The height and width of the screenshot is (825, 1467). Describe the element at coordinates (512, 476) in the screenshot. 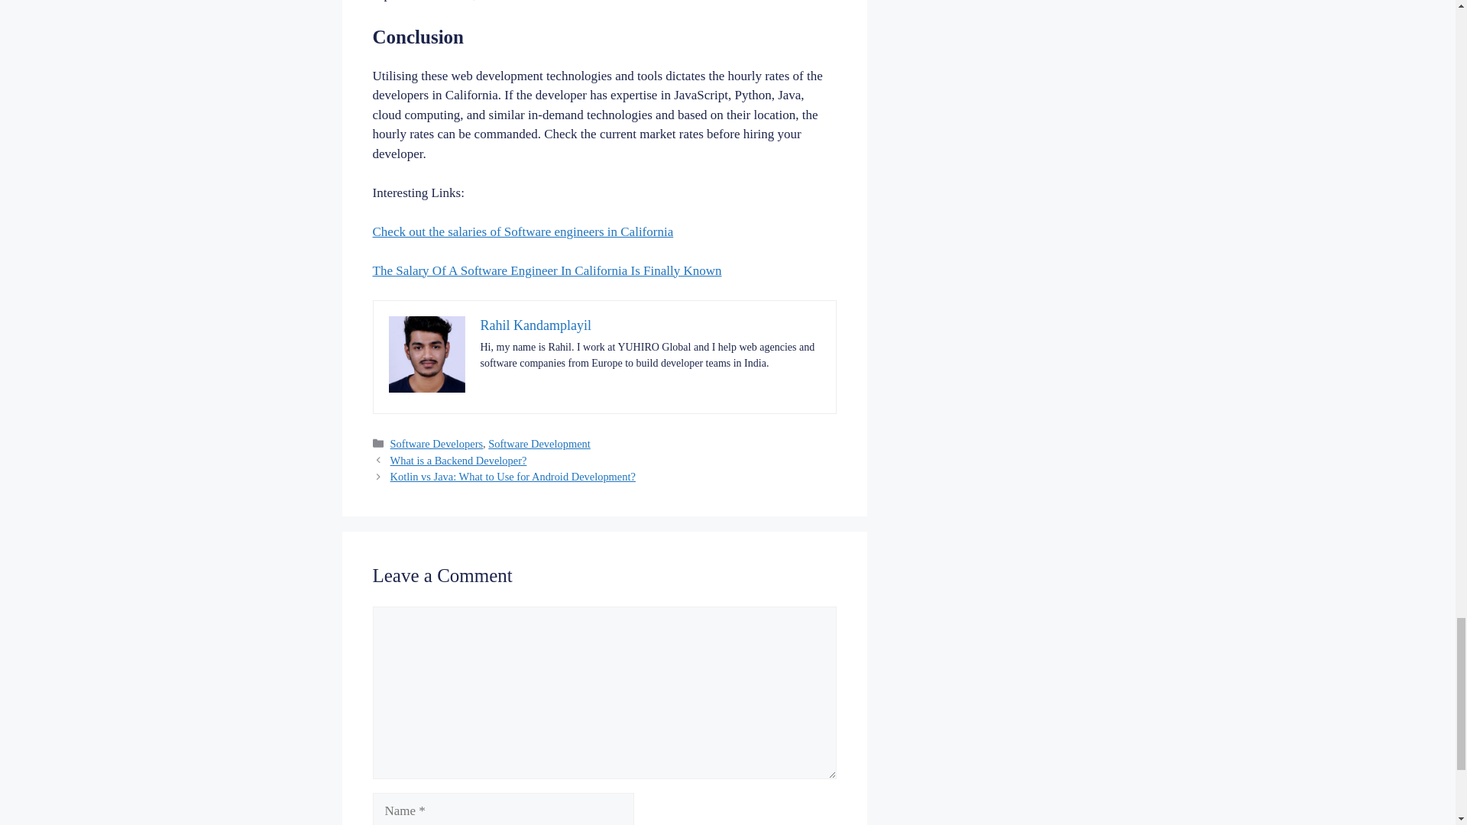

I see `Kotlin vs Java: What to Use for Android Development?` at that location.